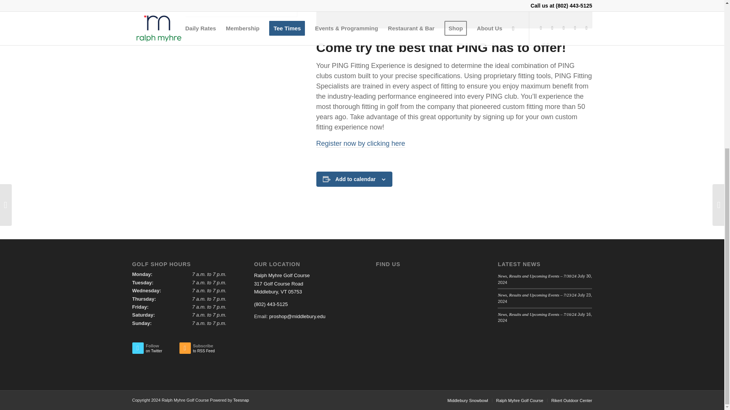 Image resolution: width=730 pixels, height=410 pixels. I want to click on Add to calendar, so click(355, 179).